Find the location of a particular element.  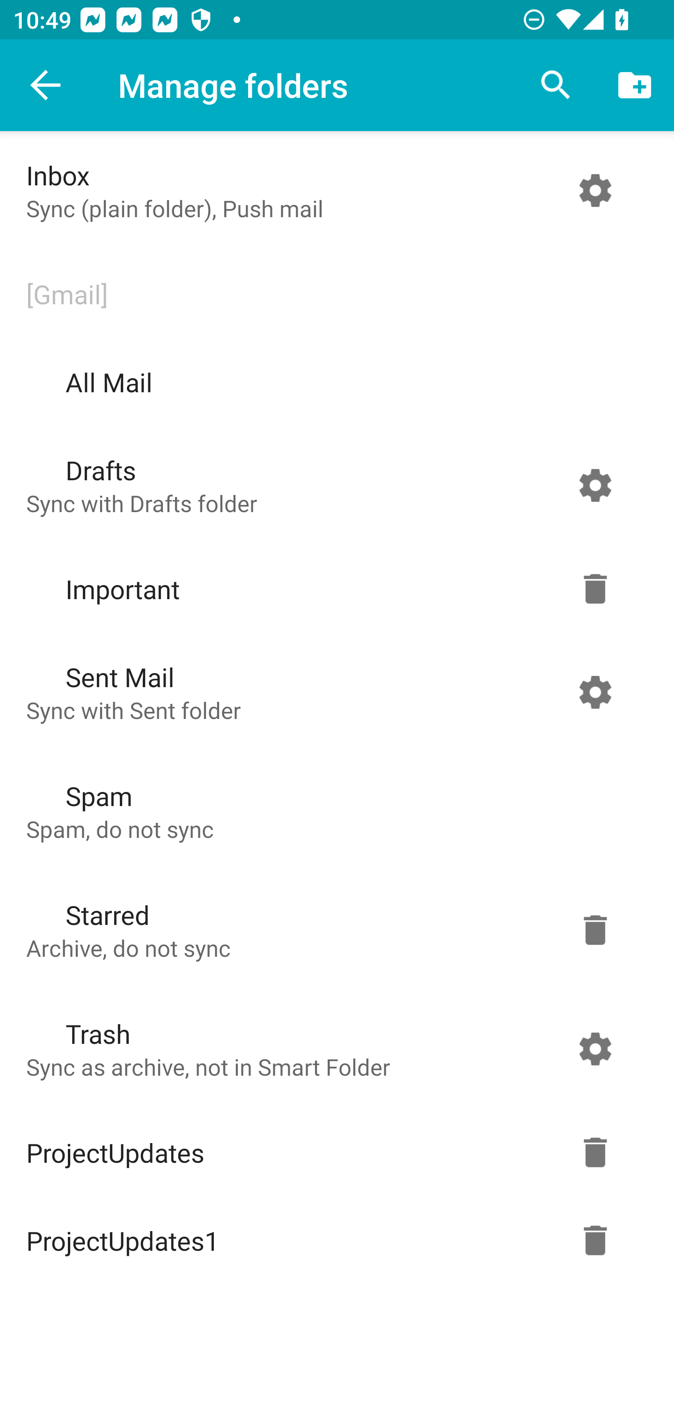

Important Folder settings is located at coordinates (333, 589).